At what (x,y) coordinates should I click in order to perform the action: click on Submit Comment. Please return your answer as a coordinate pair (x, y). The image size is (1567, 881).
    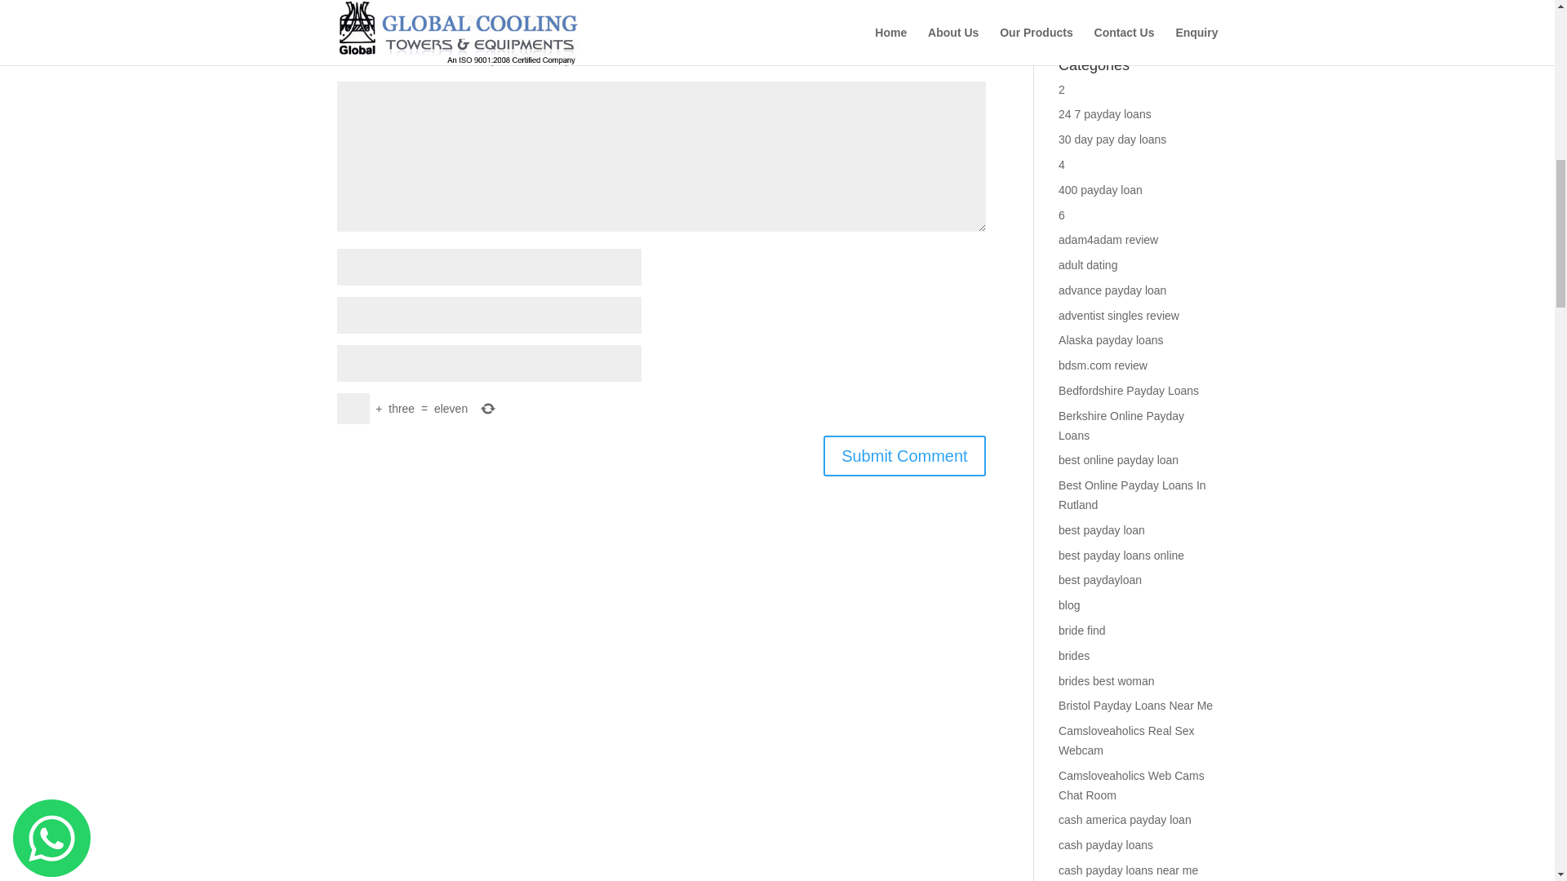
    Looking at the image, I should click on (904, 455).